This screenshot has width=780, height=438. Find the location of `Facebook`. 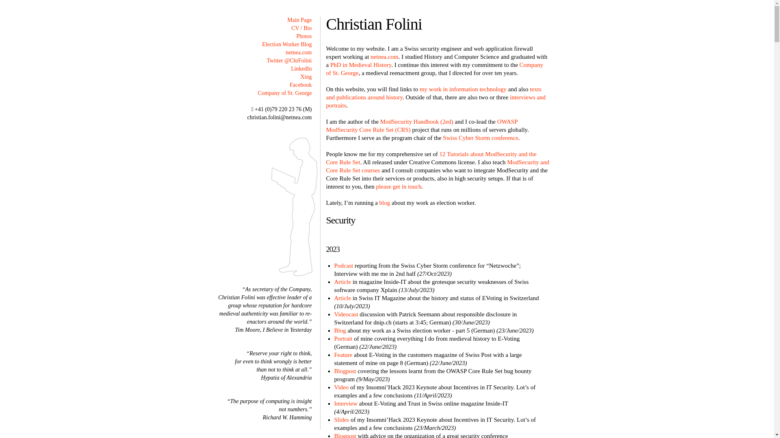

Facebook is located at coordinates (301, 85).